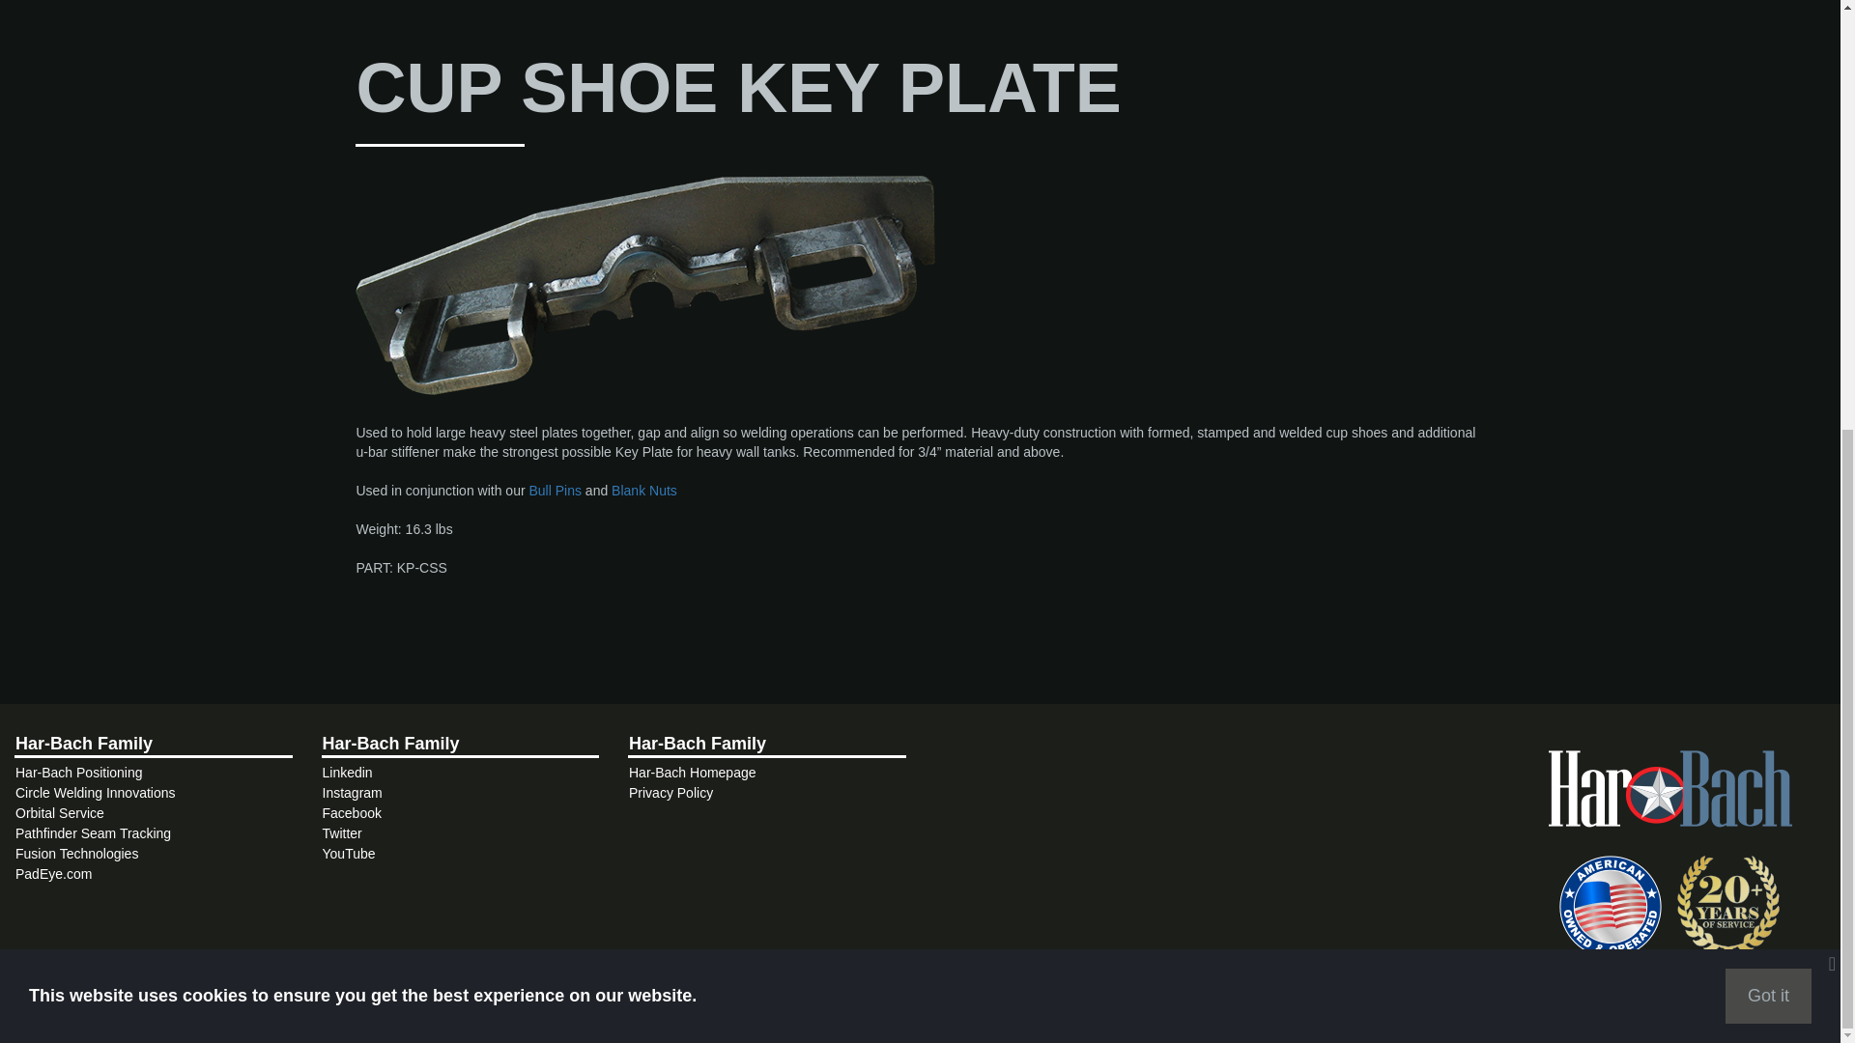 The height and width of the screenshot is (1043, 1855). Describe the element at coordinates (352, 812) in the screenshot. I see `Facebook` at that location.